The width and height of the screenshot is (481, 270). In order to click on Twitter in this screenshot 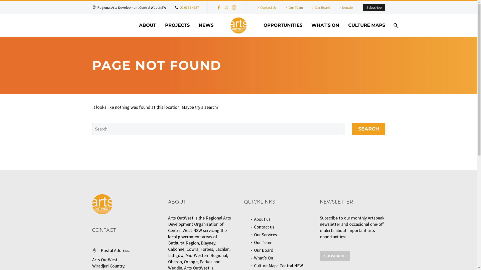, I will do `click(226, 7)`.